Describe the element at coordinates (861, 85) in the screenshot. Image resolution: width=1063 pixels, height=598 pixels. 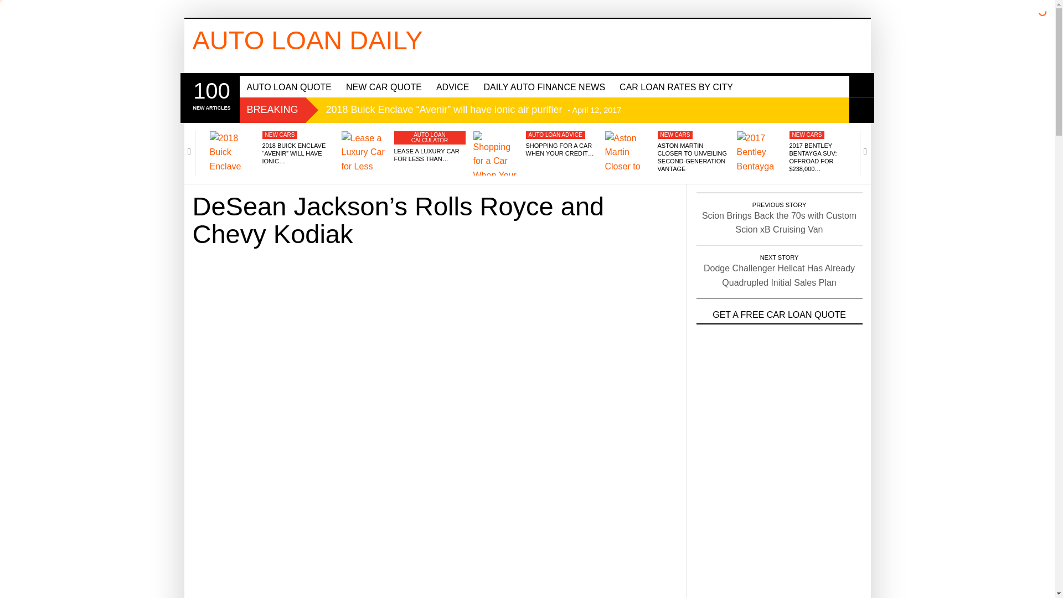
I see `Search` at that location.